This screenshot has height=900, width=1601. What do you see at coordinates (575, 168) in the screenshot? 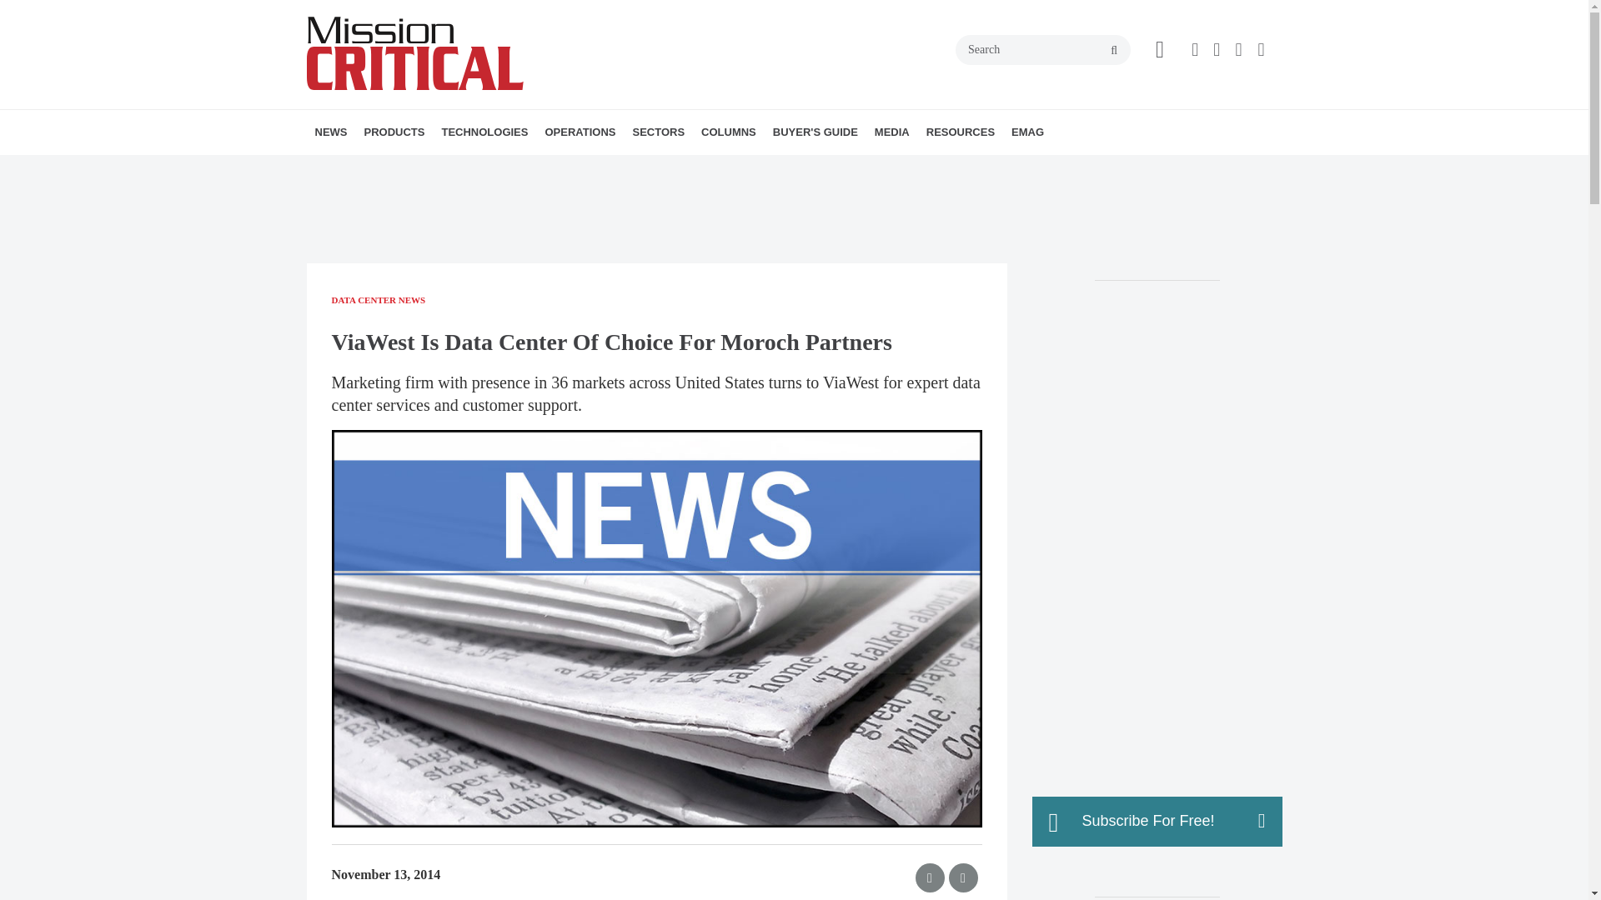
I see `COOLING` at bounding box center [575, 168].